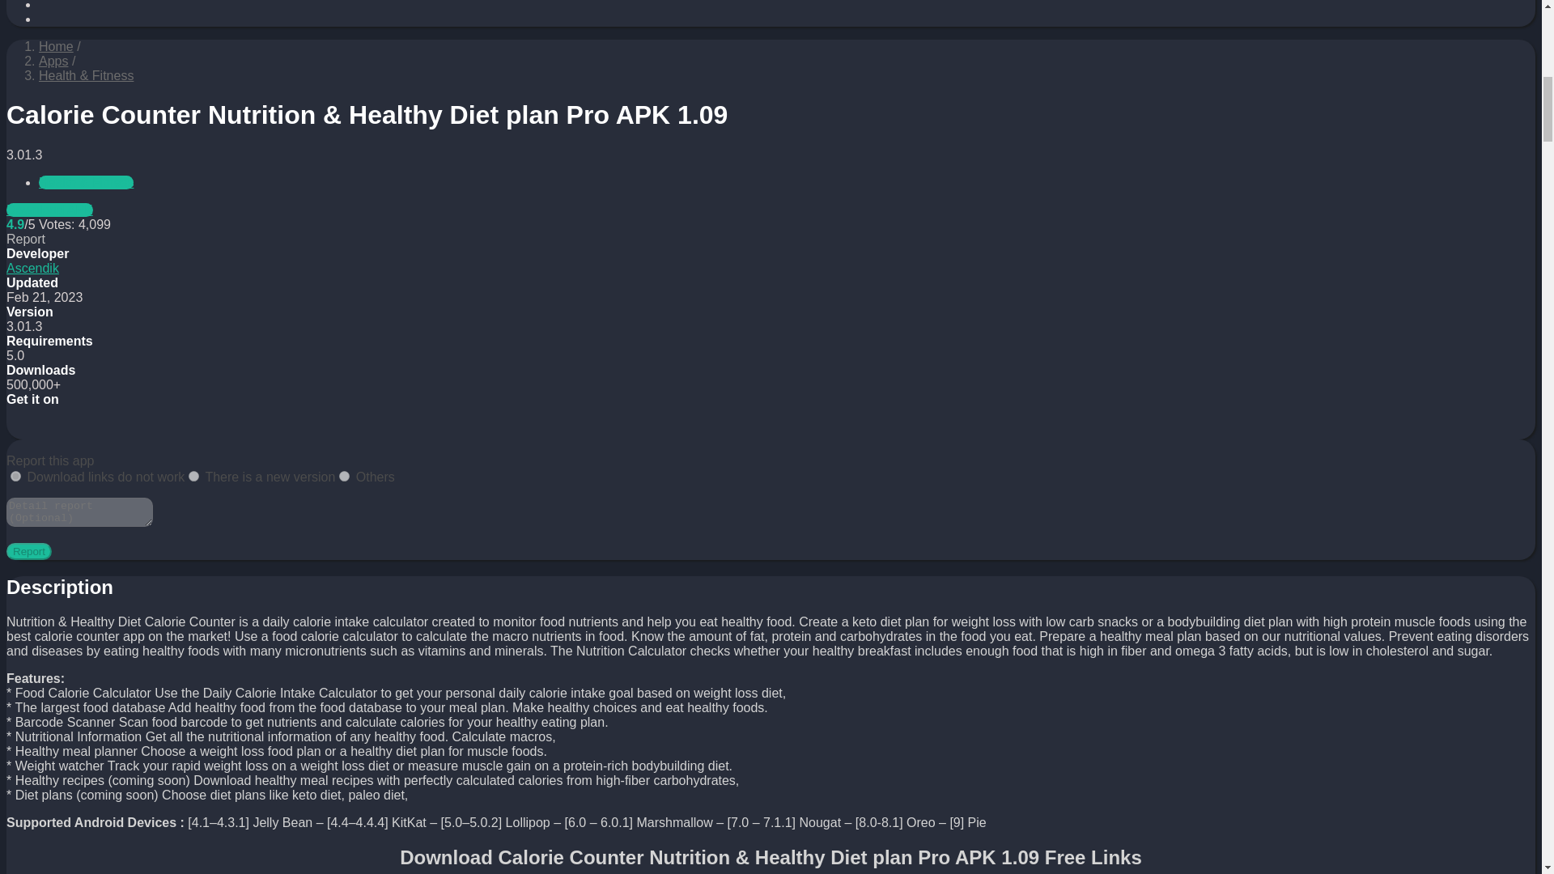 This screenshot has height=874, width=1554. I want to click on Download APK, so click(49, 209).